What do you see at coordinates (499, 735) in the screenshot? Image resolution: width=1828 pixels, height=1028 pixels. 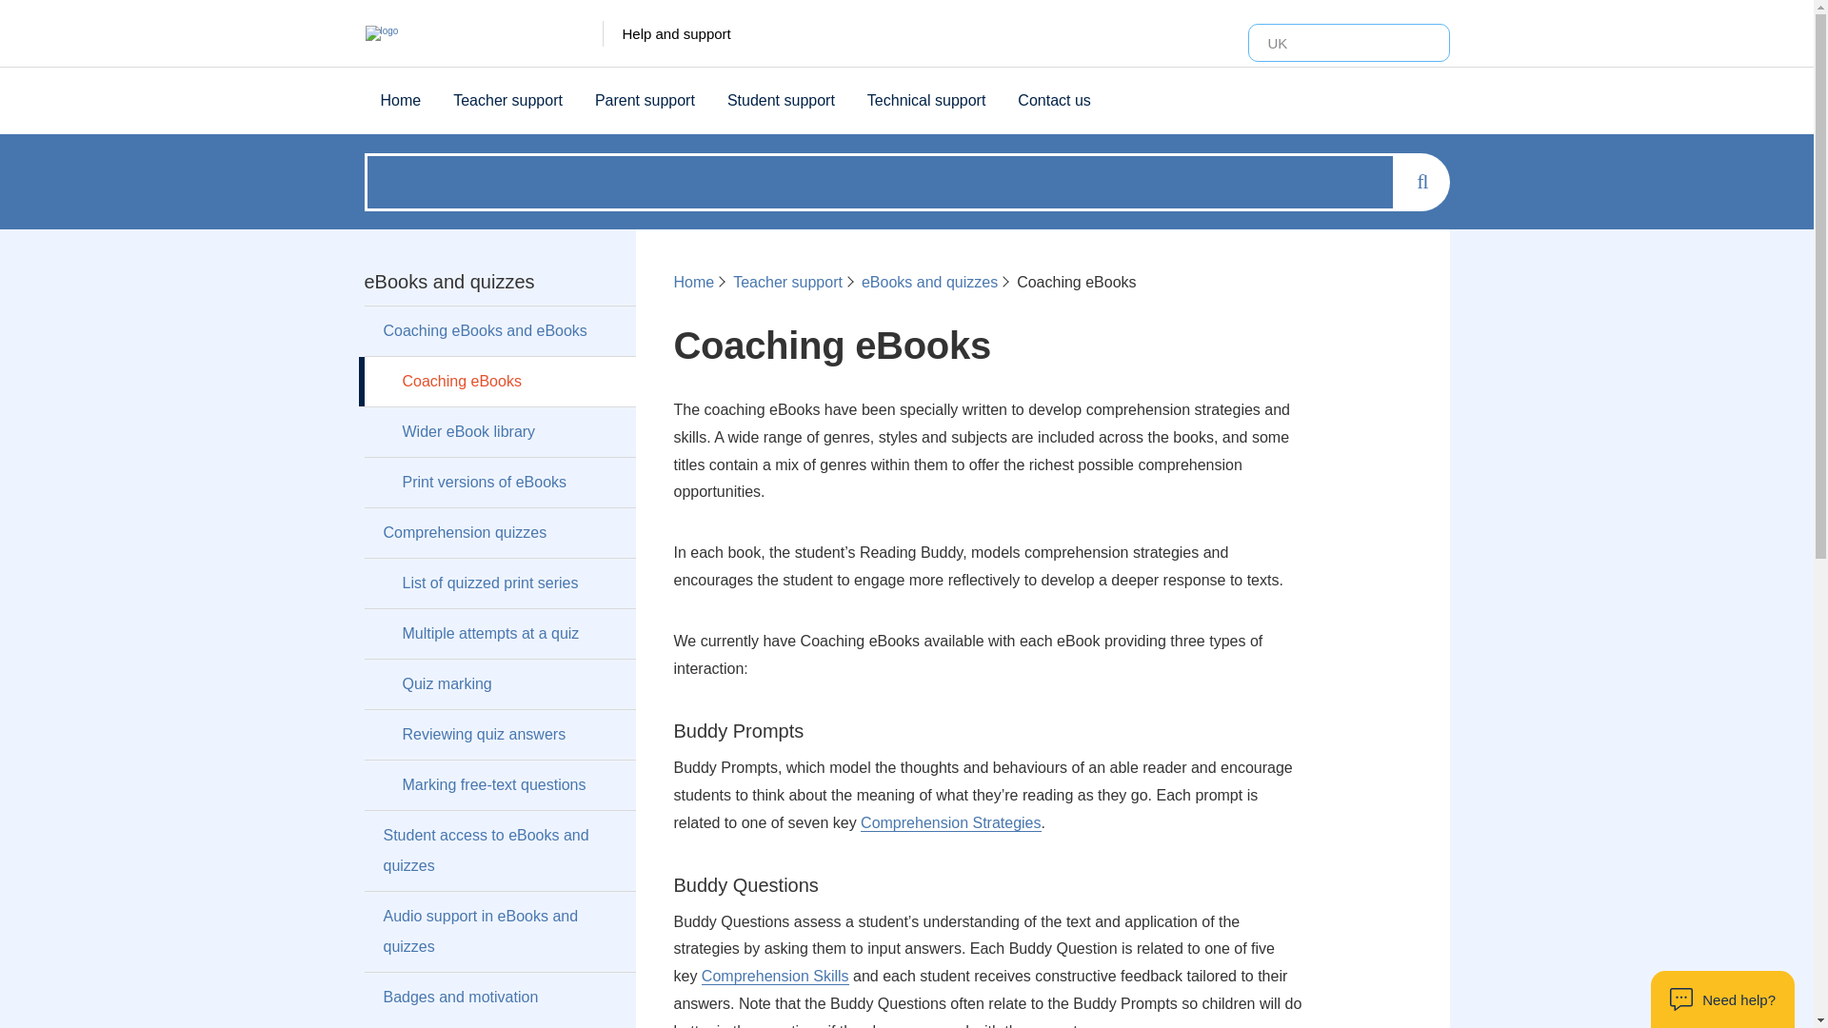 I see `Reviewing quiz answers` at bounding box center [499, 735].